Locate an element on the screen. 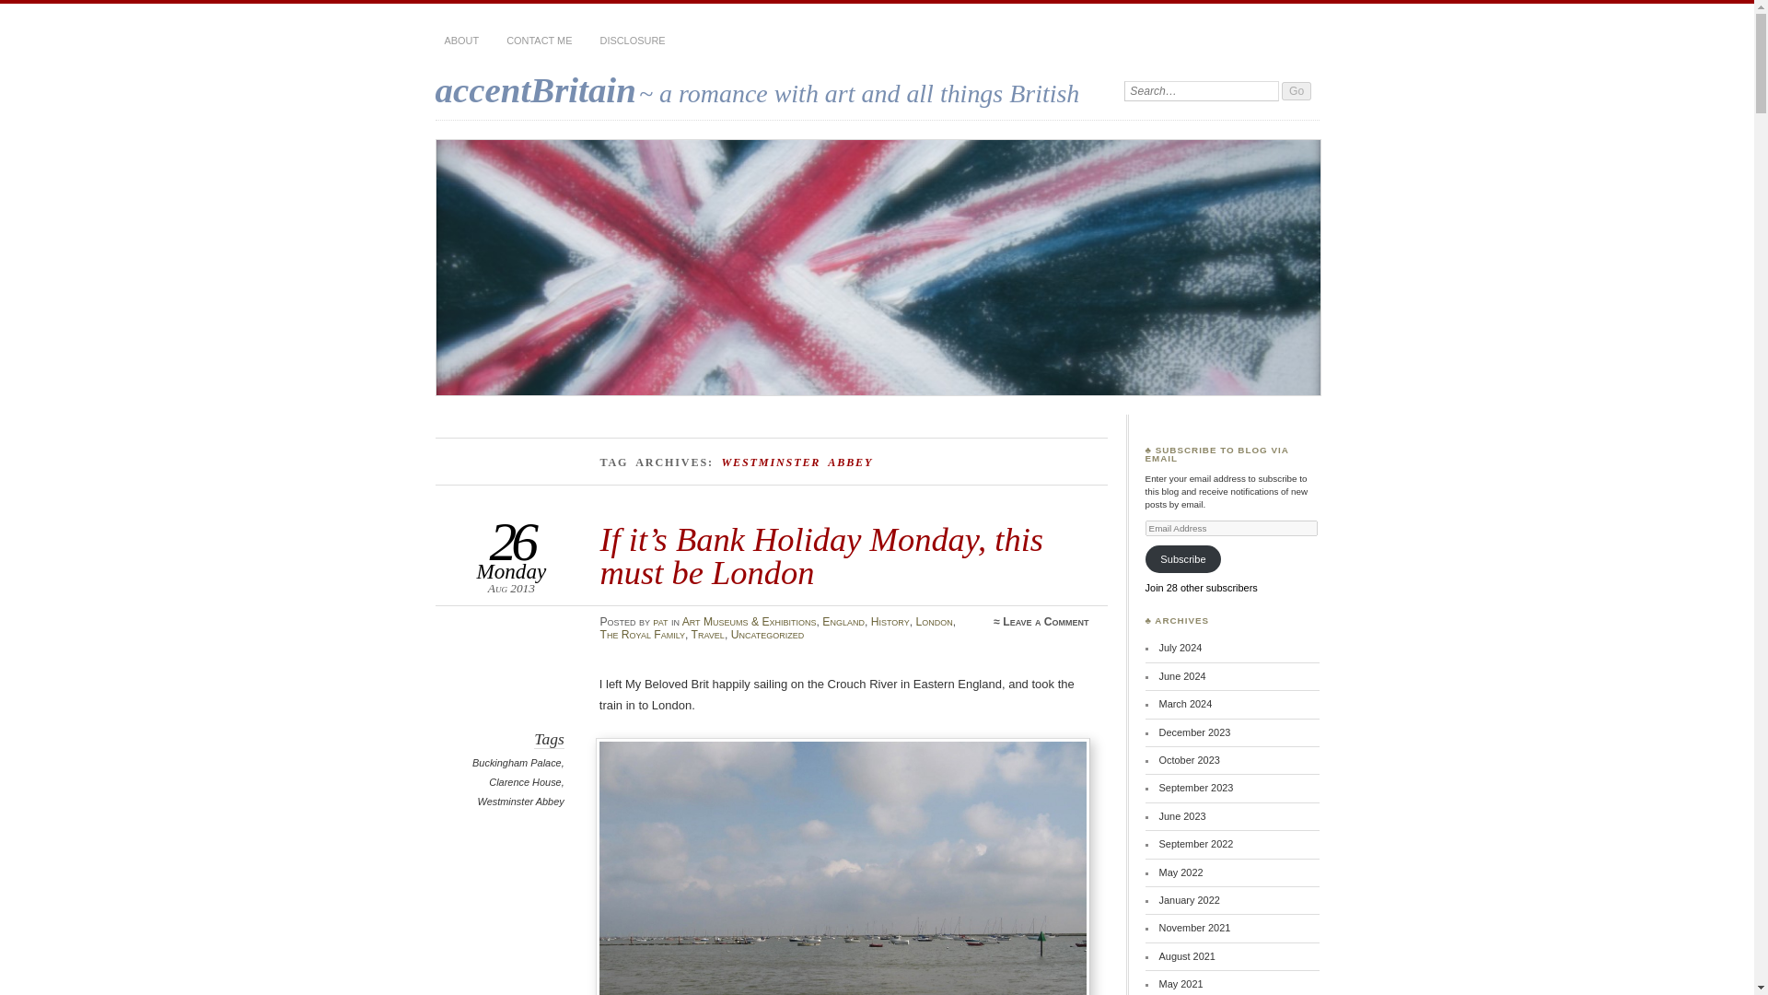 The width and height of the screenshot is (1768, 995). December 2023 is located at coordinates (1195, 732).